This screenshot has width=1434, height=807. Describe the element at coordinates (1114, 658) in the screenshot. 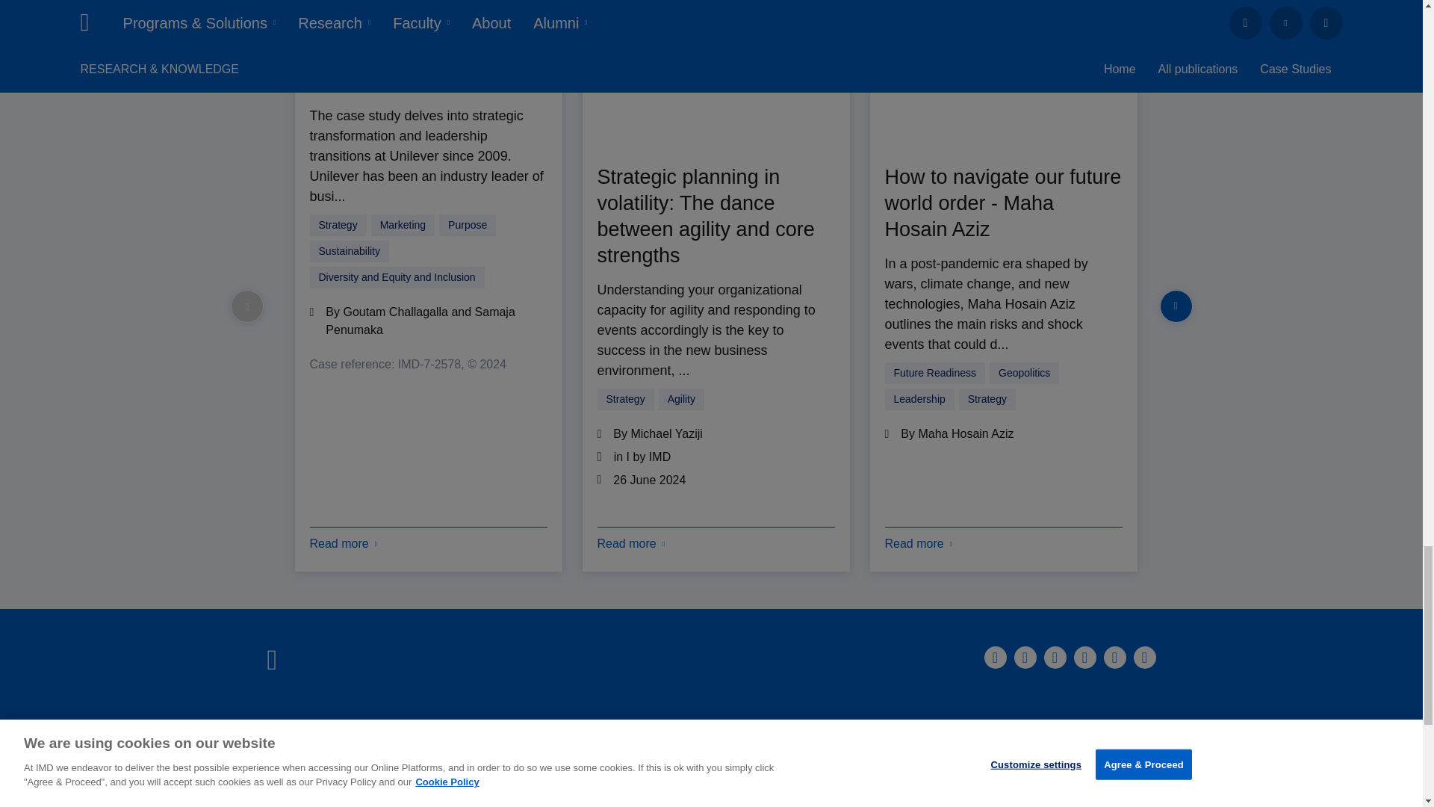

I see `YouTube` at that location.